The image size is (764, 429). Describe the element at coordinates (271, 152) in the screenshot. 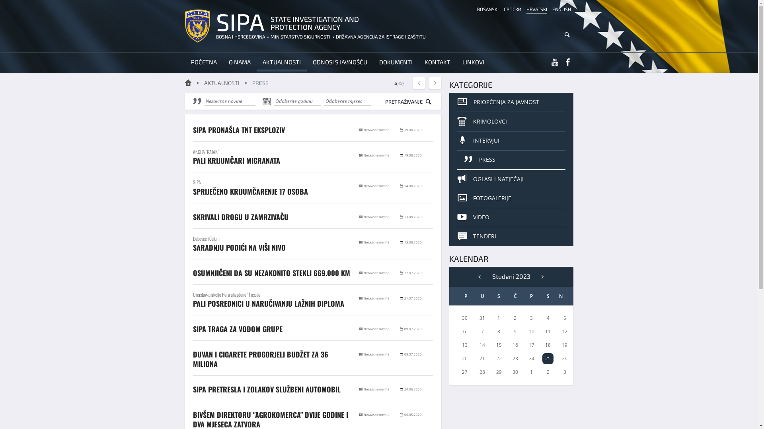

I see `AKCIJA "KAJAK"` at that location.